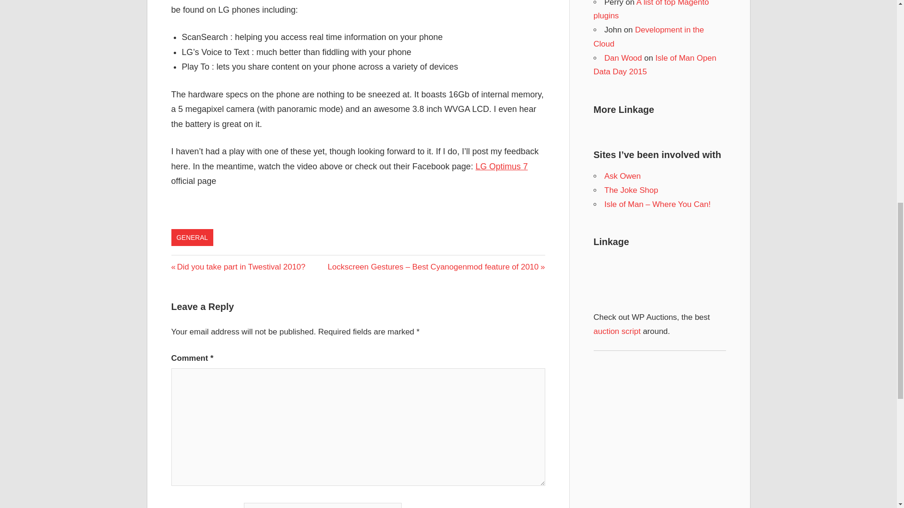 The height and width of the screenshot is (508, 904). I want to click on Dan Wood, so click(623, 58).